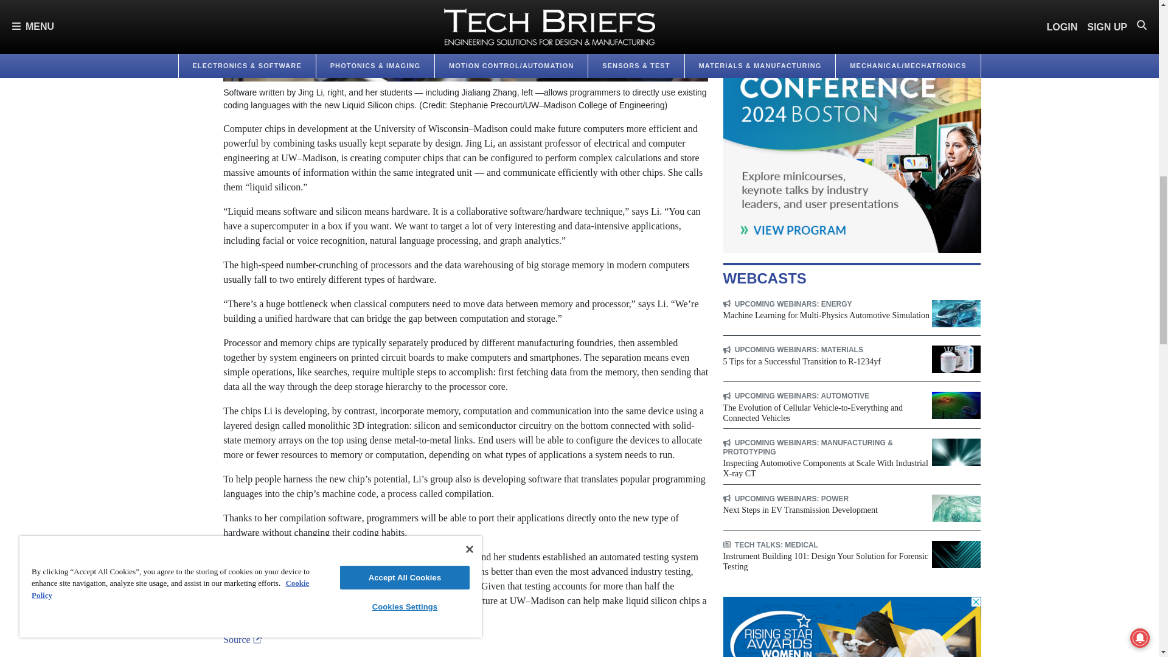  What do you see at coordinates (852, 127) in the screenshot?
I see `3rd party ad content` at bounding box center [852, 127].